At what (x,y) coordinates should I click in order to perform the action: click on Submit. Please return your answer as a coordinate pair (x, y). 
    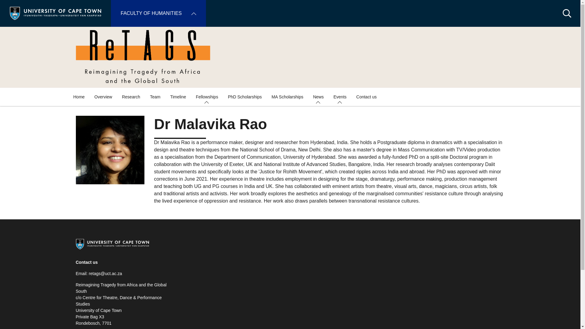
    Looking at the image, I should click on (13, 6).